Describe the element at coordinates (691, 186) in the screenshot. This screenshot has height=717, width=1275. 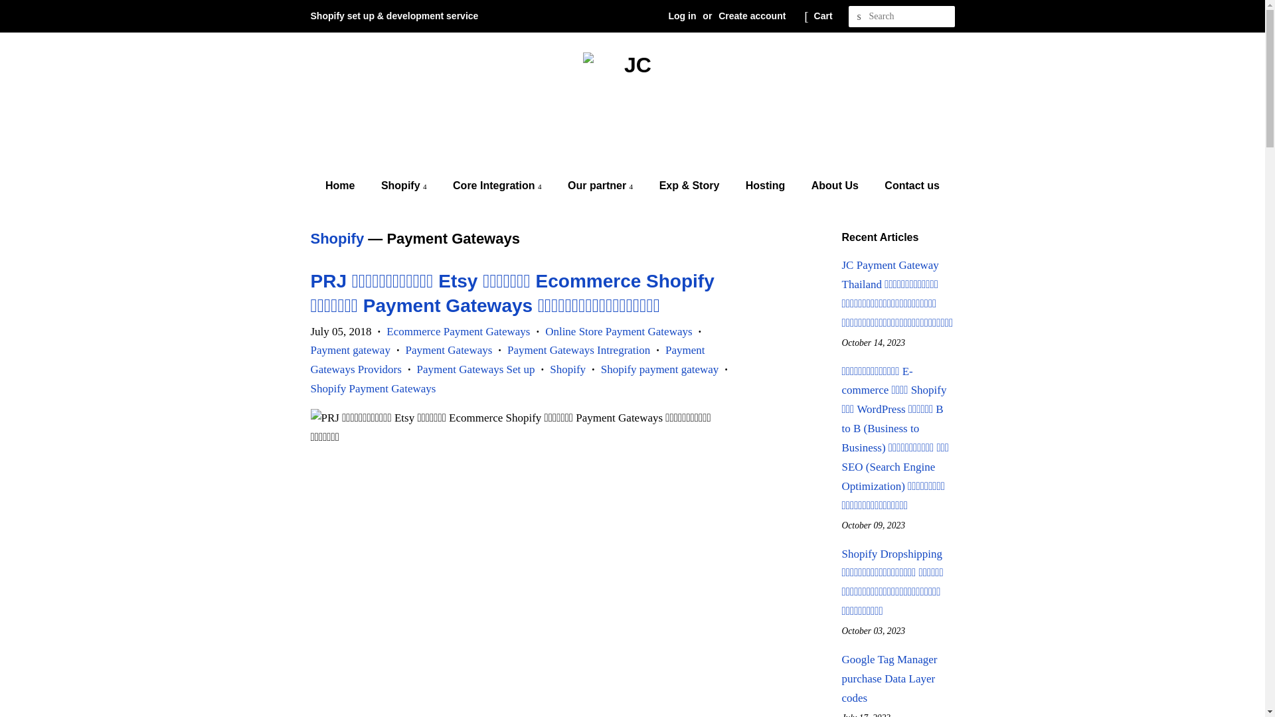
I see `Exp & Story` at that location.